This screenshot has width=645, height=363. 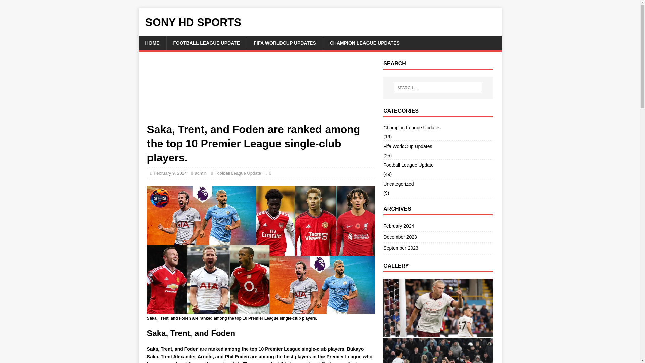 What do you see at coordinates (438, 146) in the screenshot?
I see `Fifa WorldCup Updates` at bounding box center [438, 146].